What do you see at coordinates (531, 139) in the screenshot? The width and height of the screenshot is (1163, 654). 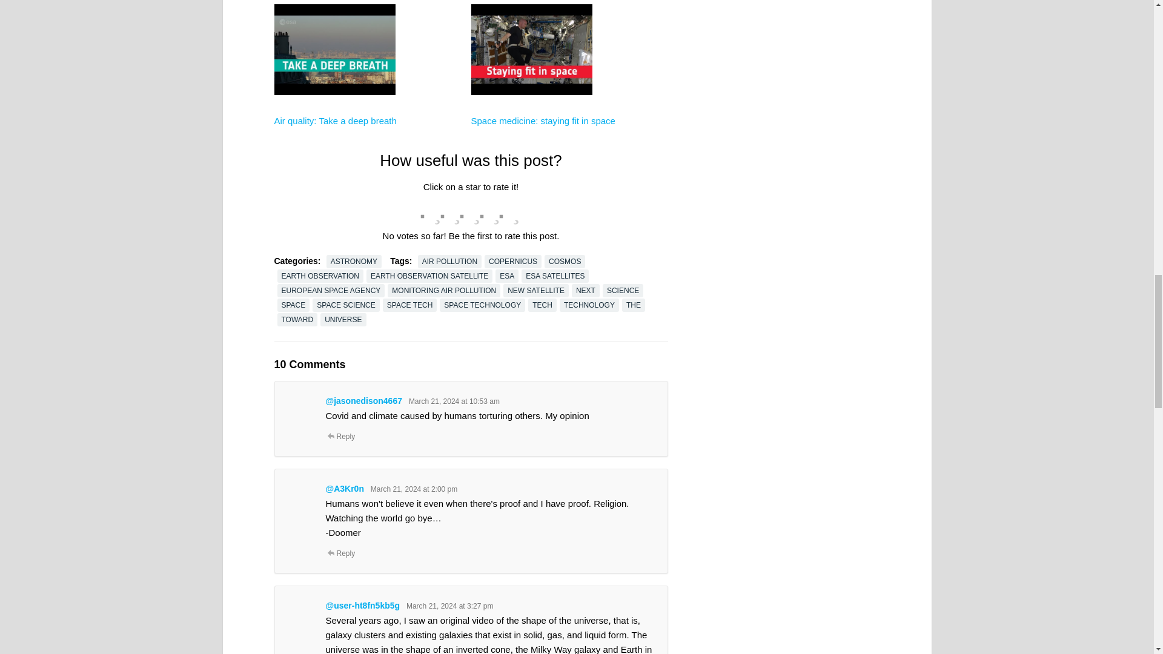 I see `Space` at bounding box center [531, 139].